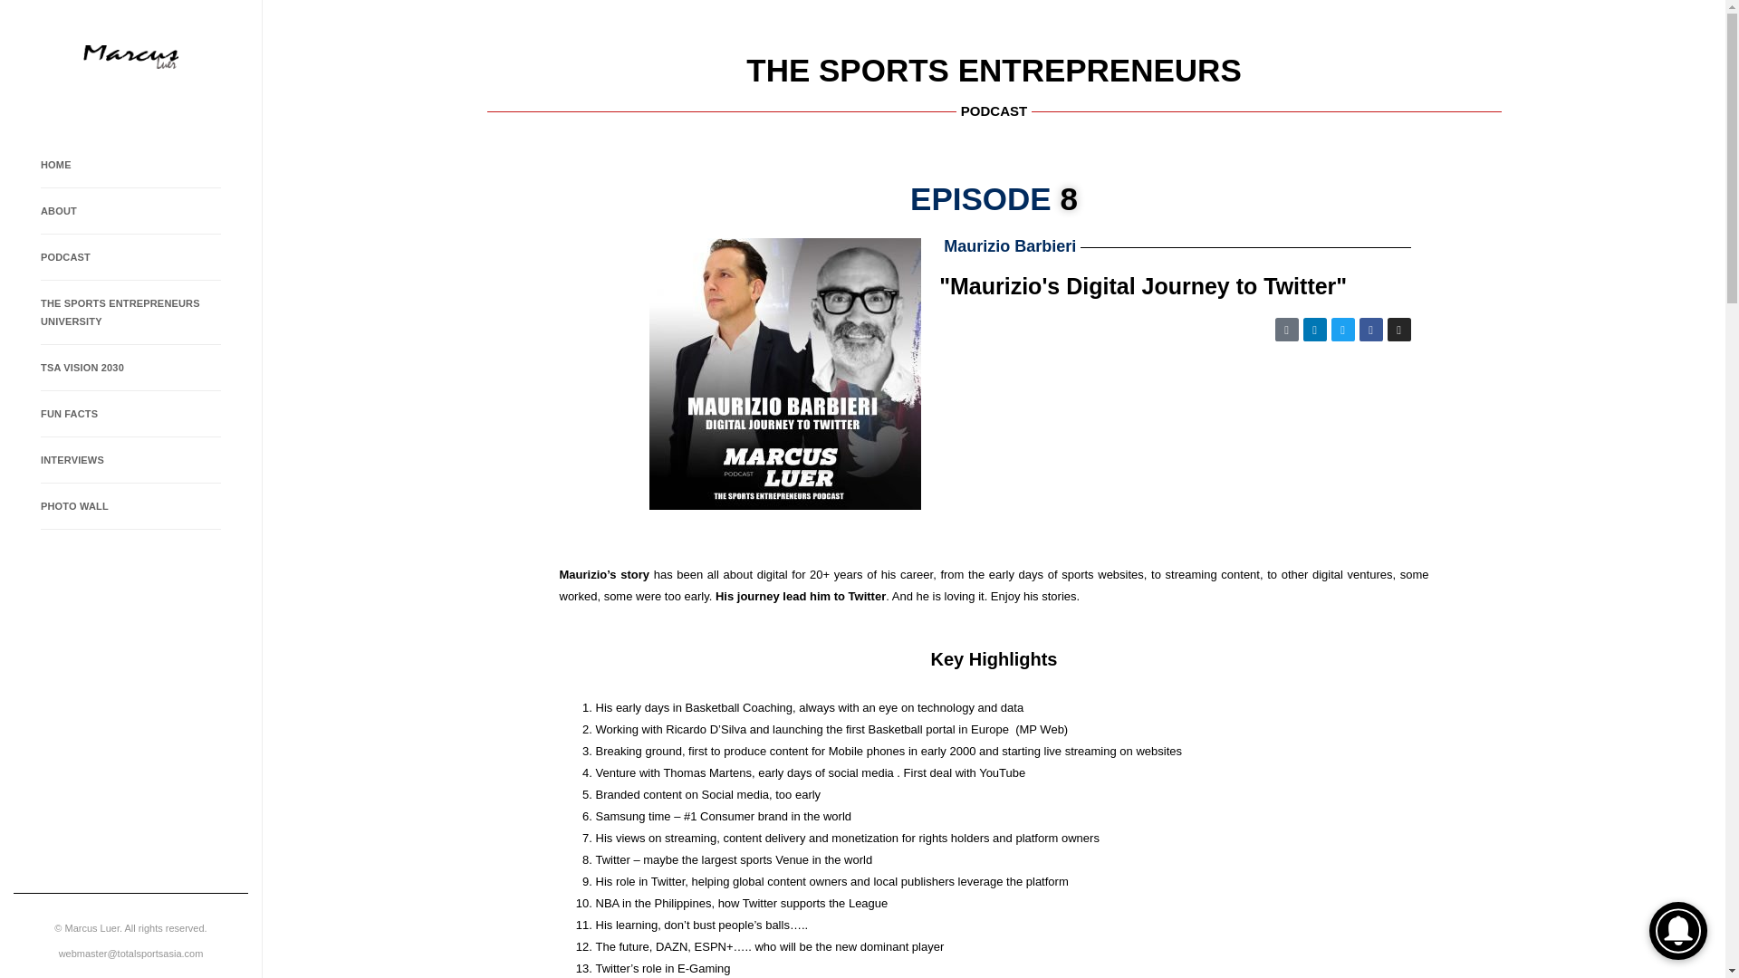 The height and width of the screenshot is (978, 1739). What do you see at coordinates (130, 165) in the screenshot?
I see `HOME` at bounding box center [130, 165].